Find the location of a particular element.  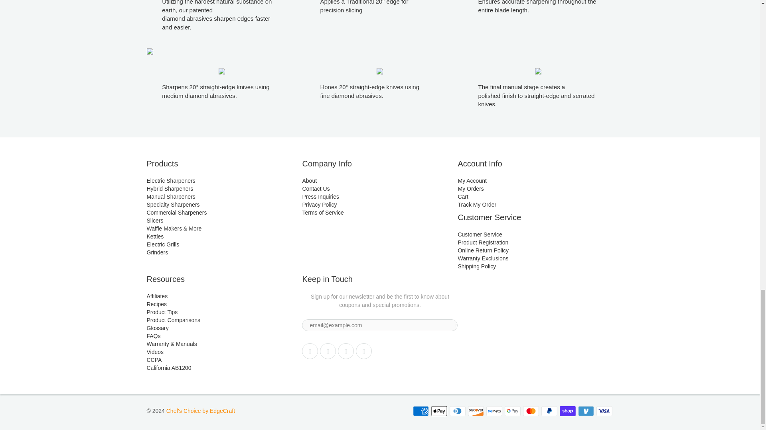

Instagram is located at coordinates (364, 351).